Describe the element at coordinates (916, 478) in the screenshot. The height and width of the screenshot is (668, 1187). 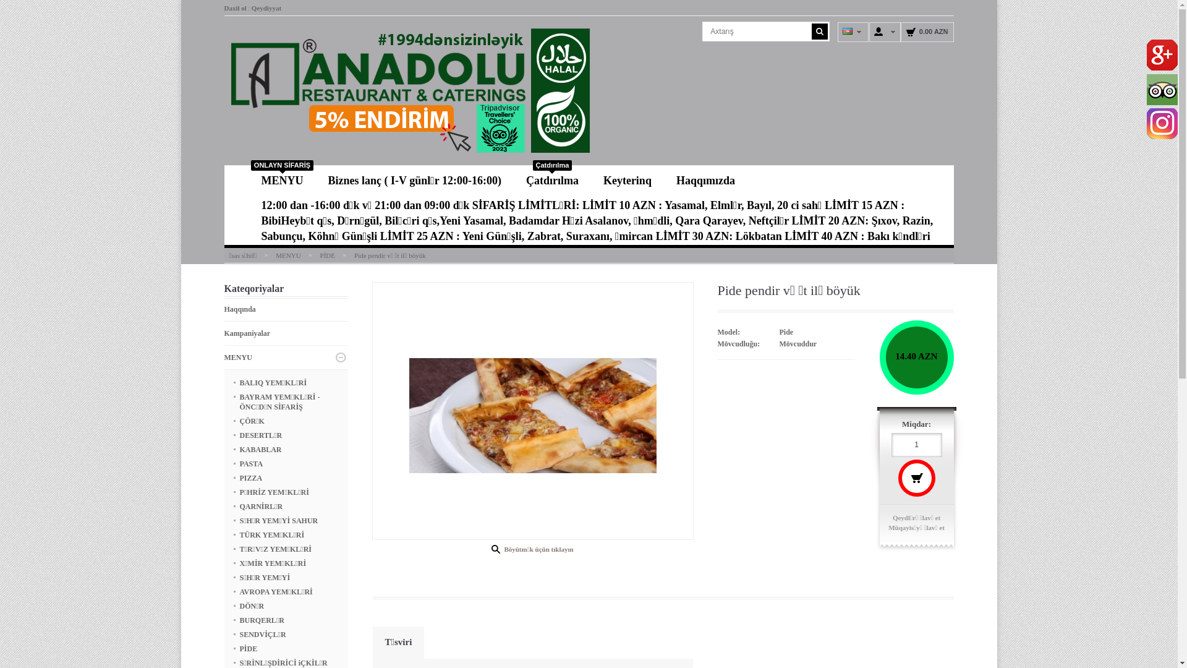
I see `Almaq` at that location.